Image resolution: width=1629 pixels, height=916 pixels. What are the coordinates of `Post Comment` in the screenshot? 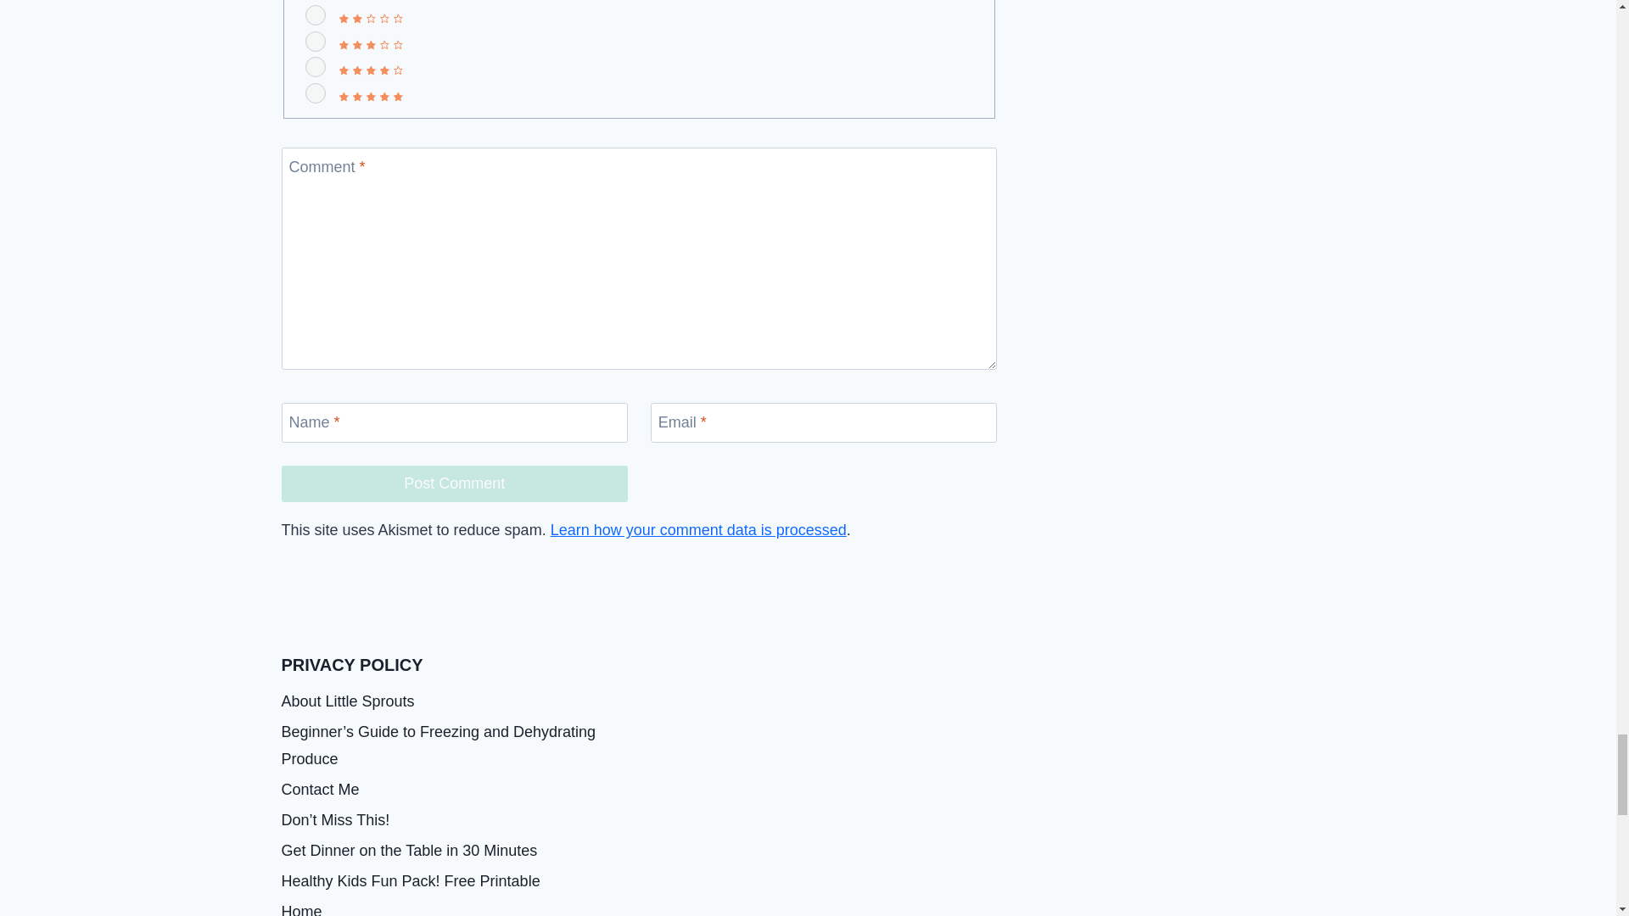 It's located at (455, 483).